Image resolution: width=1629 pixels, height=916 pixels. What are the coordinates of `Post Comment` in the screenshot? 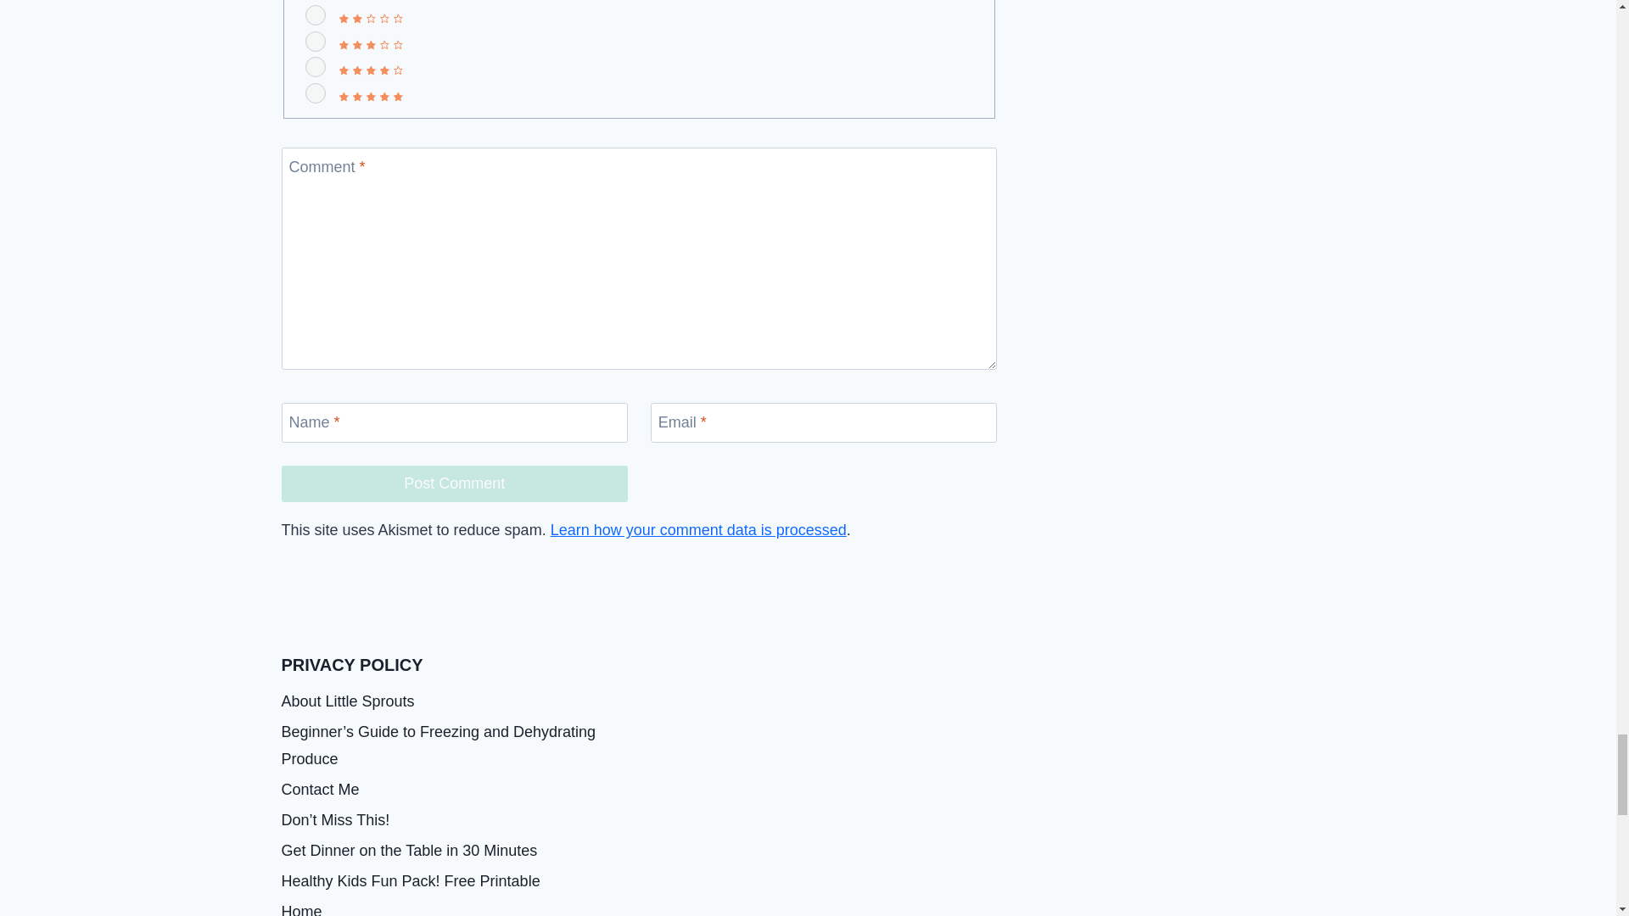 It's located at (455, 483).